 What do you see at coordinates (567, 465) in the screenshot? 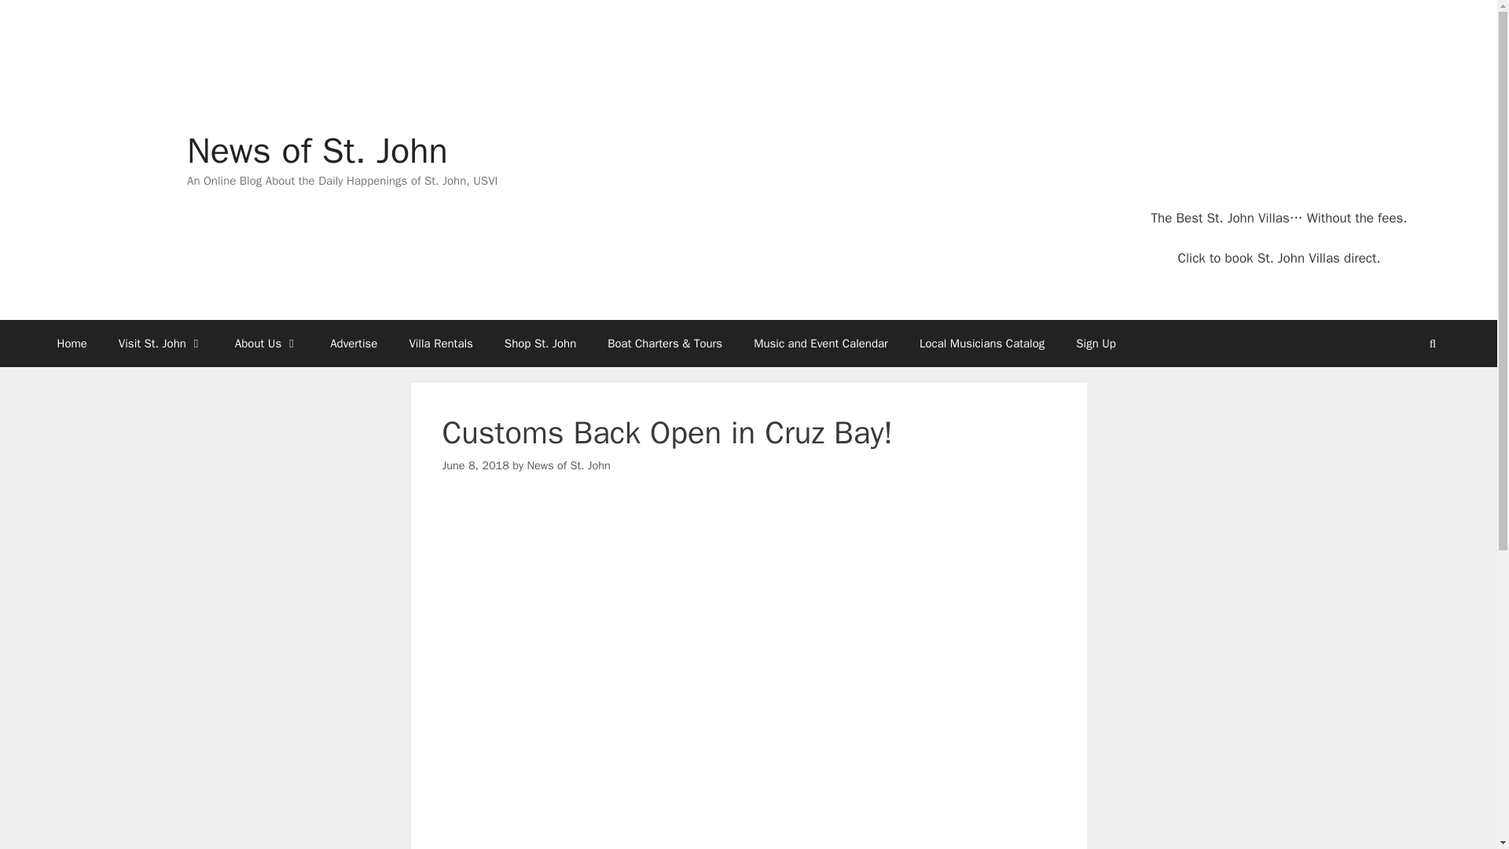
I see `News of St. John` at bounding box center [567, 465].